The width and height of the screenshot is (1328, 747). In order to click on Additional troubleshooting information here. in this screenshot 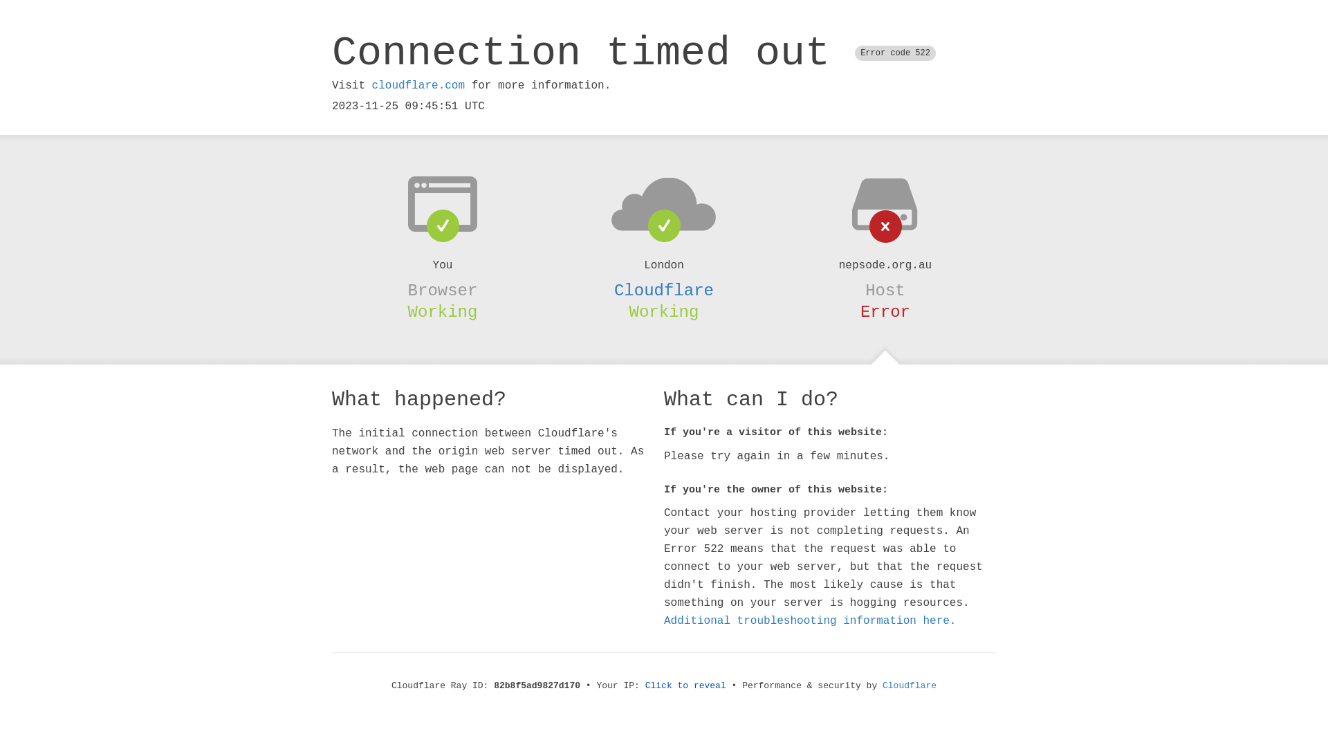, I will do `click(810, 621)`.